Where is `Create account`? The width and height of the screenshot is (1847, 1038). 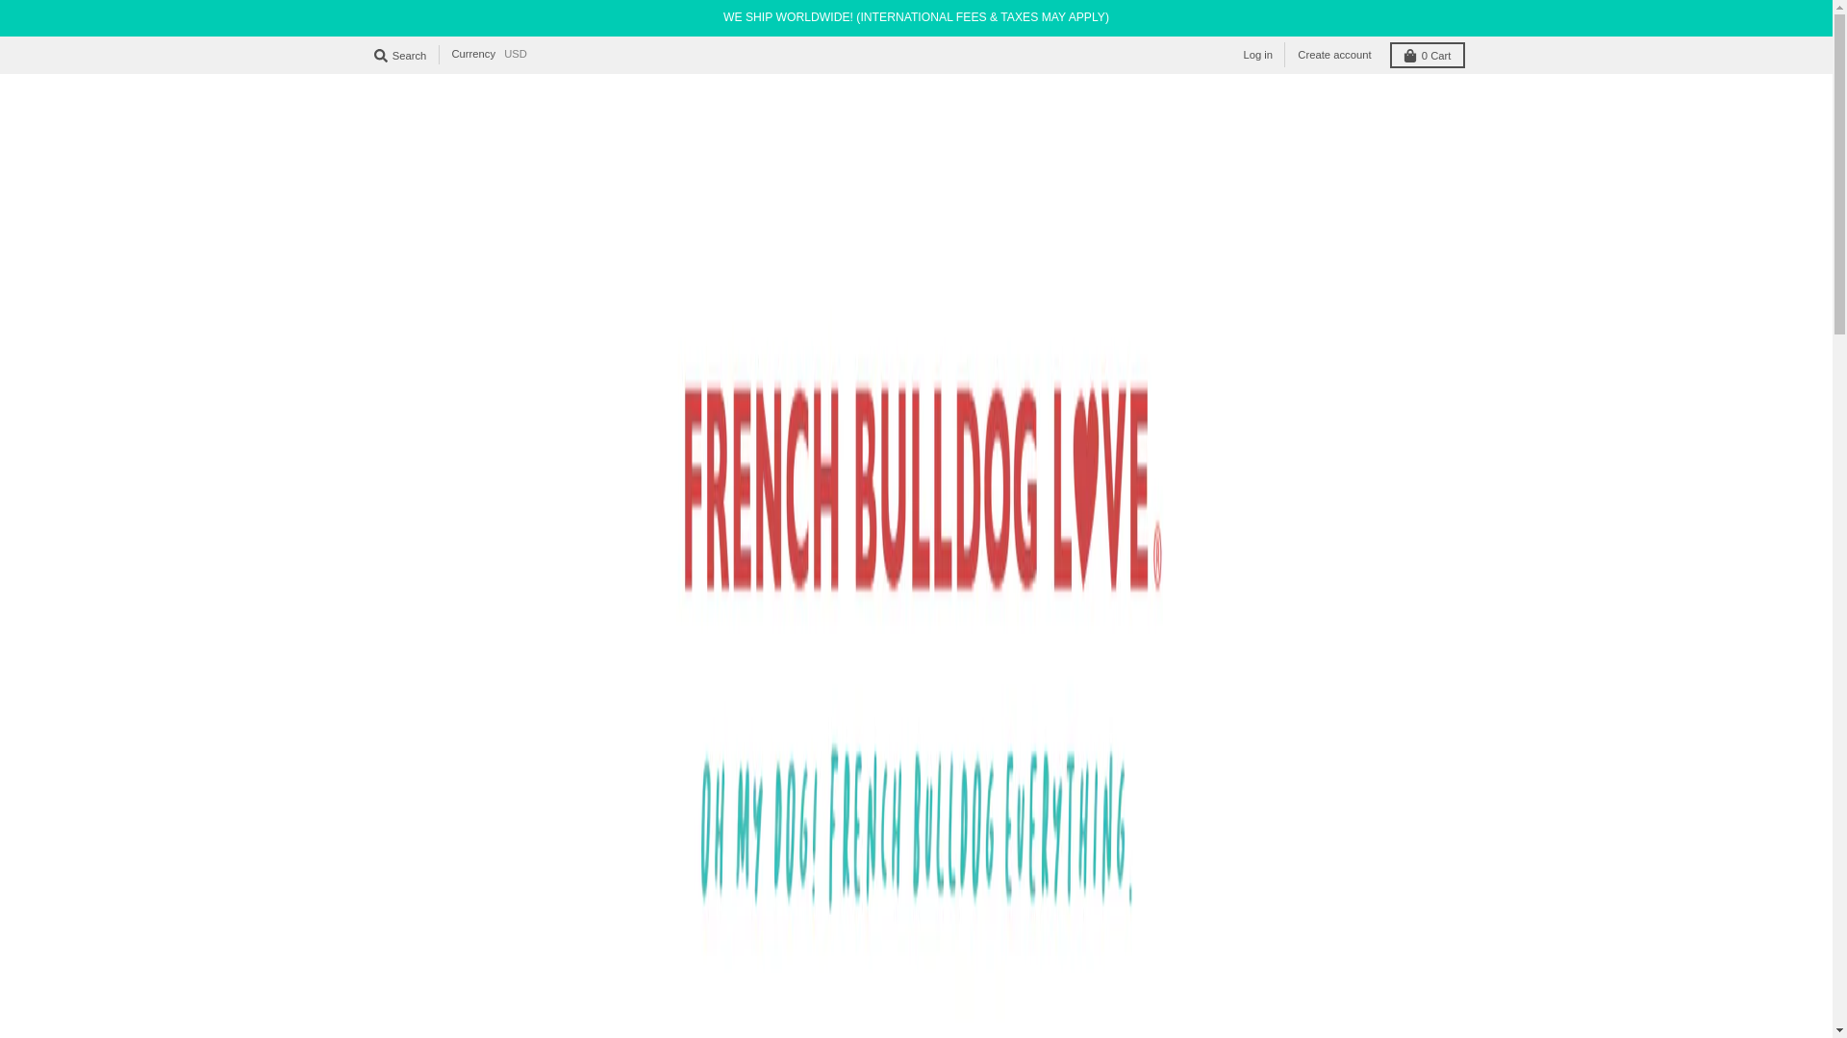
Create account is located at coordinates (1333, 55).